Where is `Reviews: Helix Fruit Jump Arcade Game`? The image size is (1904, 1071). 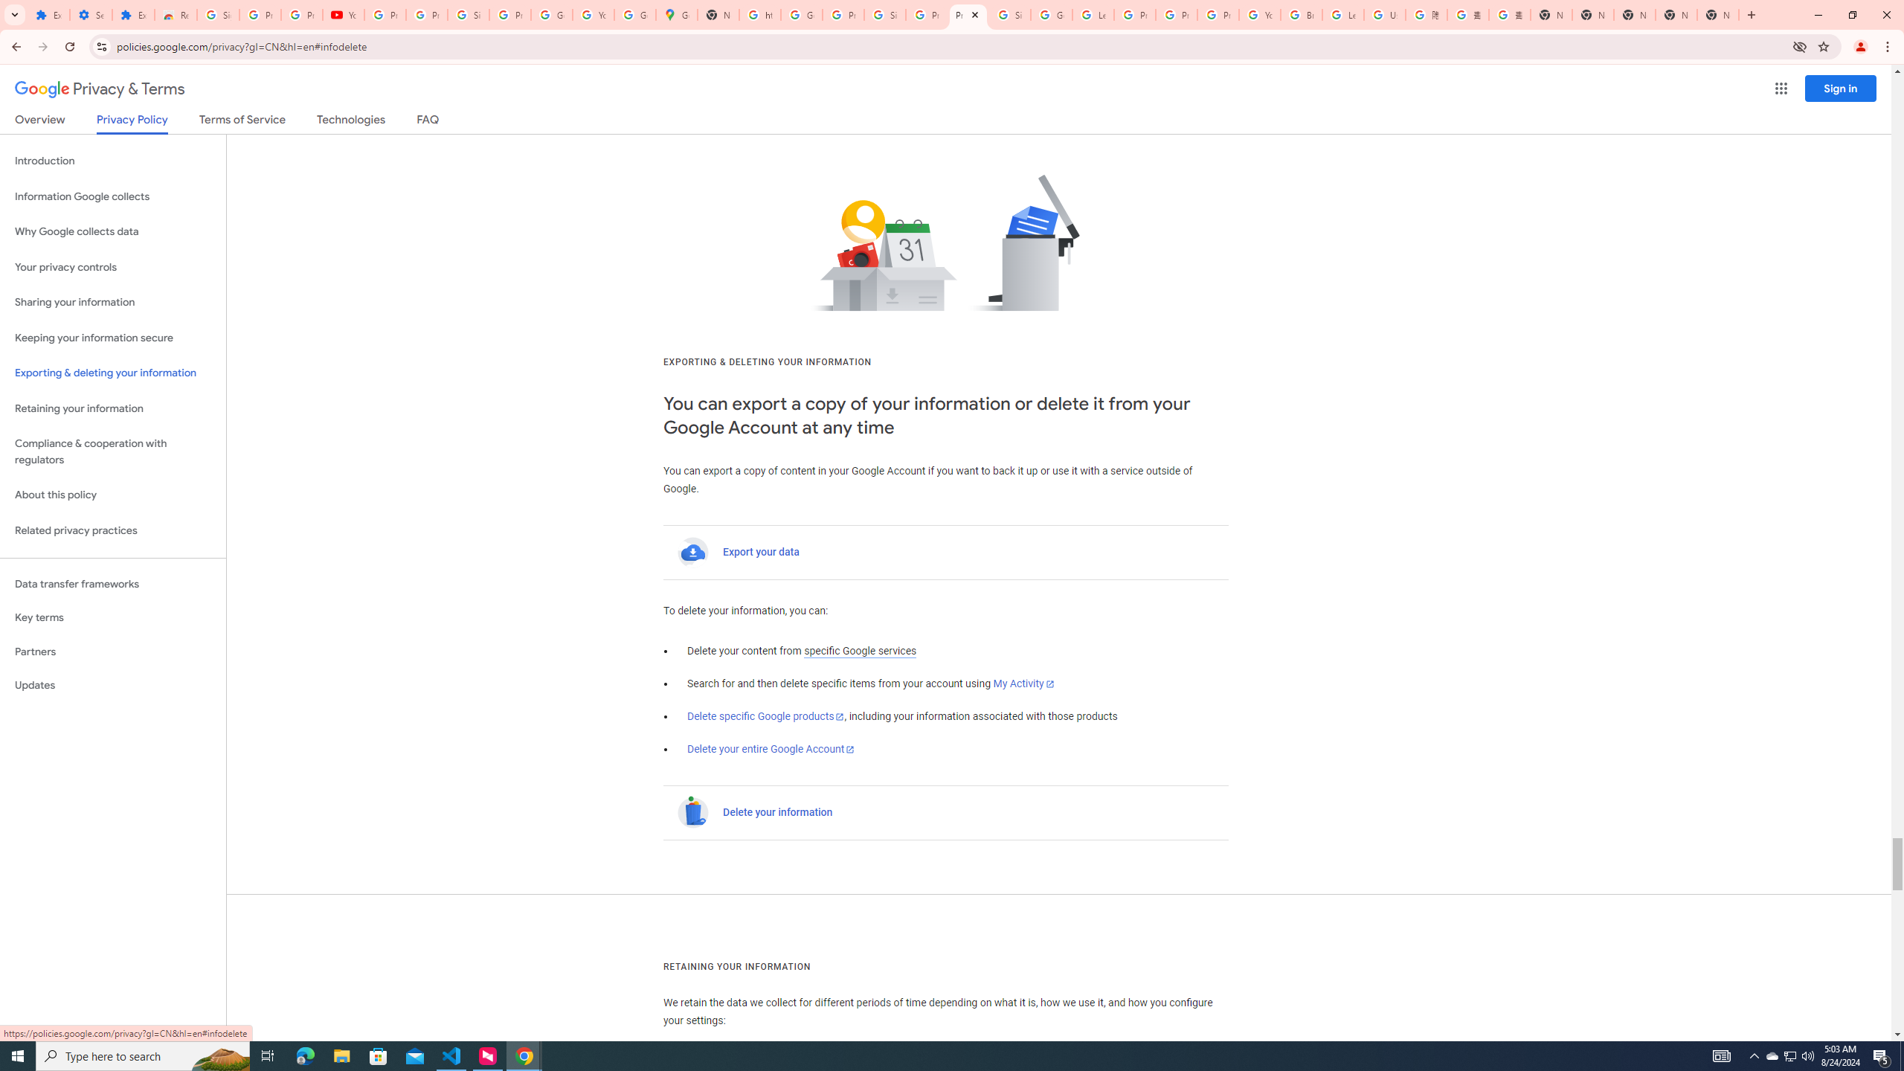 Reviews: Helix Fruit Jump Arcade Game is located at coordinates (176, 15).